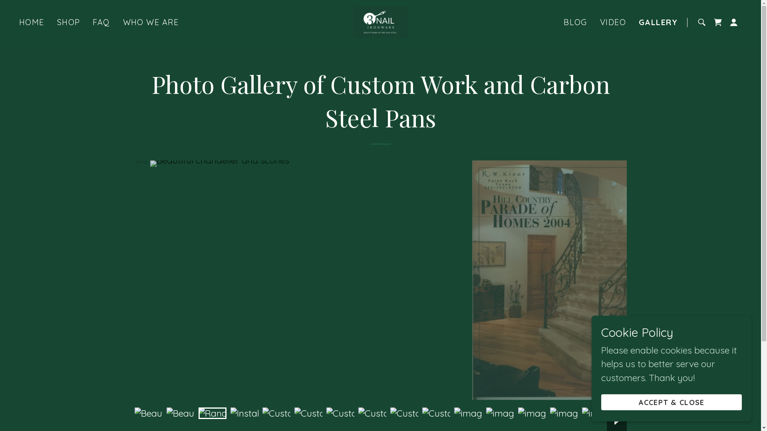  I want to click on WHO WE ARE, so click(151, 22).